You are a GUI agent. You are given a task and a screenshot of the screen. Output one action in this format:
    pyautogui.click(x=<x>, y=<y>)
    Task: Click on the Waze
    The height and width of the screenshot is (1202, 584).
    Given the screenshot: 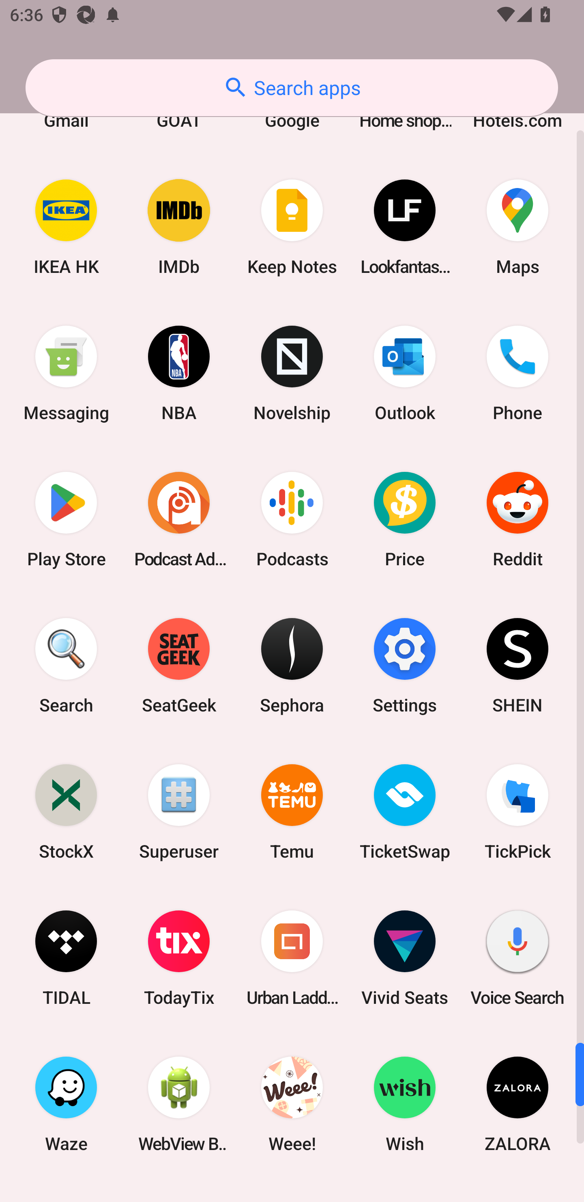 What is the action you would take?
    pyautogui.click(x=66, y=1104)
    